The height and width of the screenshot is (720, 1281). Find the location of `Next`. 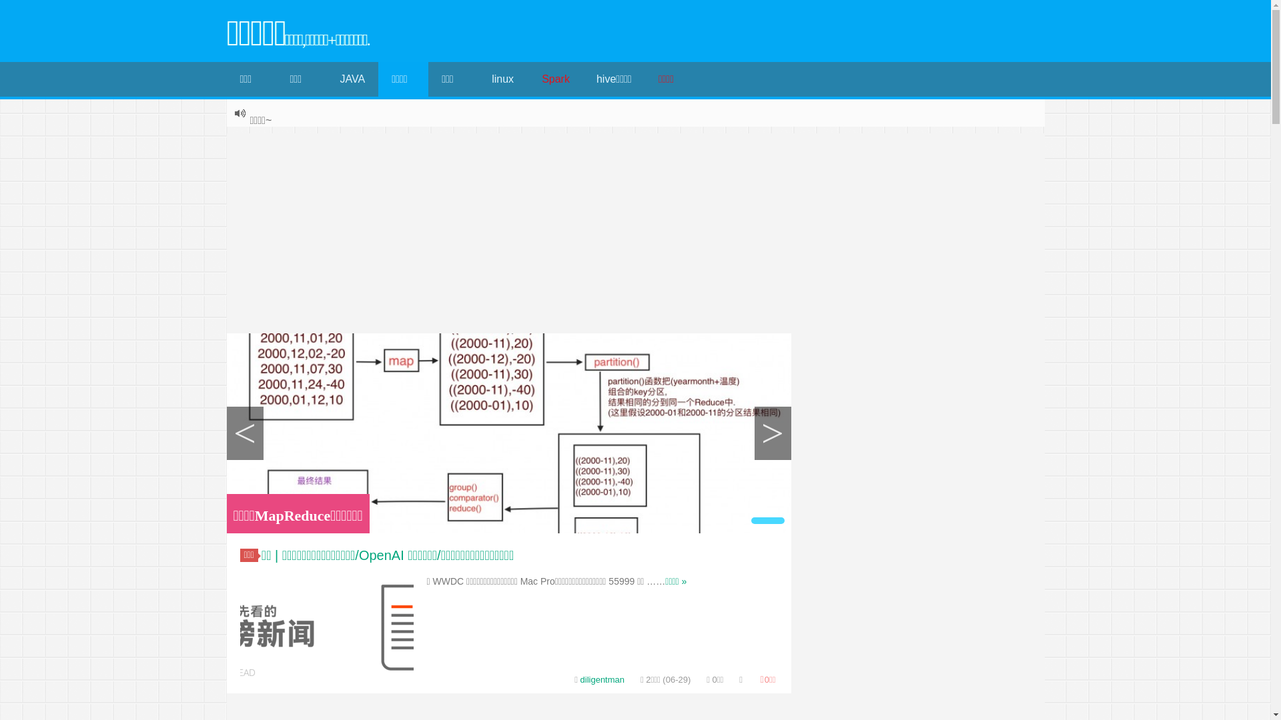

Next is located at coordinates (773, 433).